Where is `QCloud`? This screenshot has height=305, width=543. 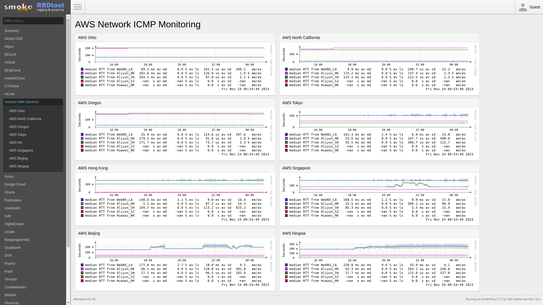 QCloud is located at coordinates (33, 55).